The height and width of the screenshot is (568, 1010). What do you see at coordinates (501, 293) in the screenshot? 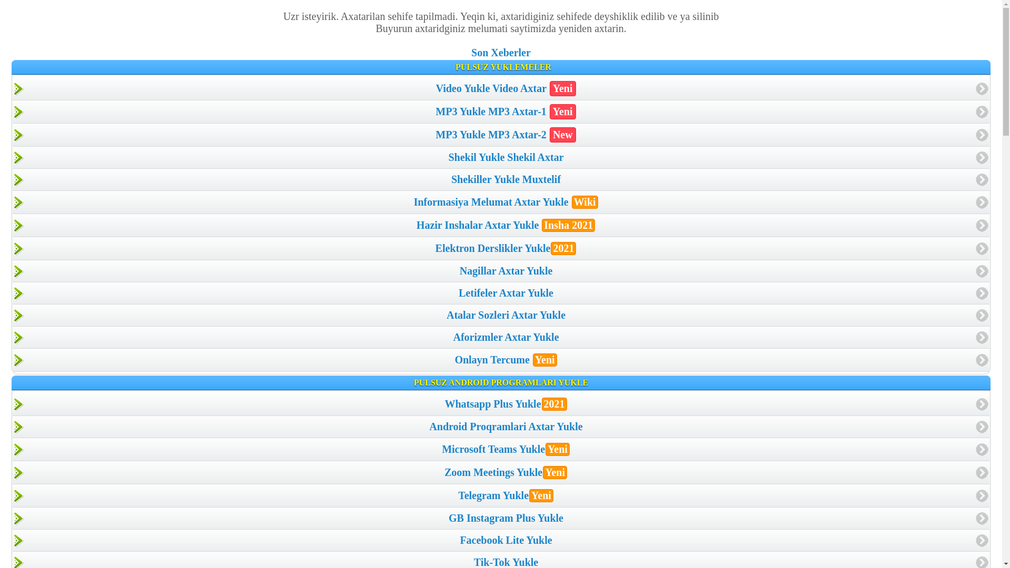
I see `Letifeler Axtar Yukle` at bounding box center [501, 293].